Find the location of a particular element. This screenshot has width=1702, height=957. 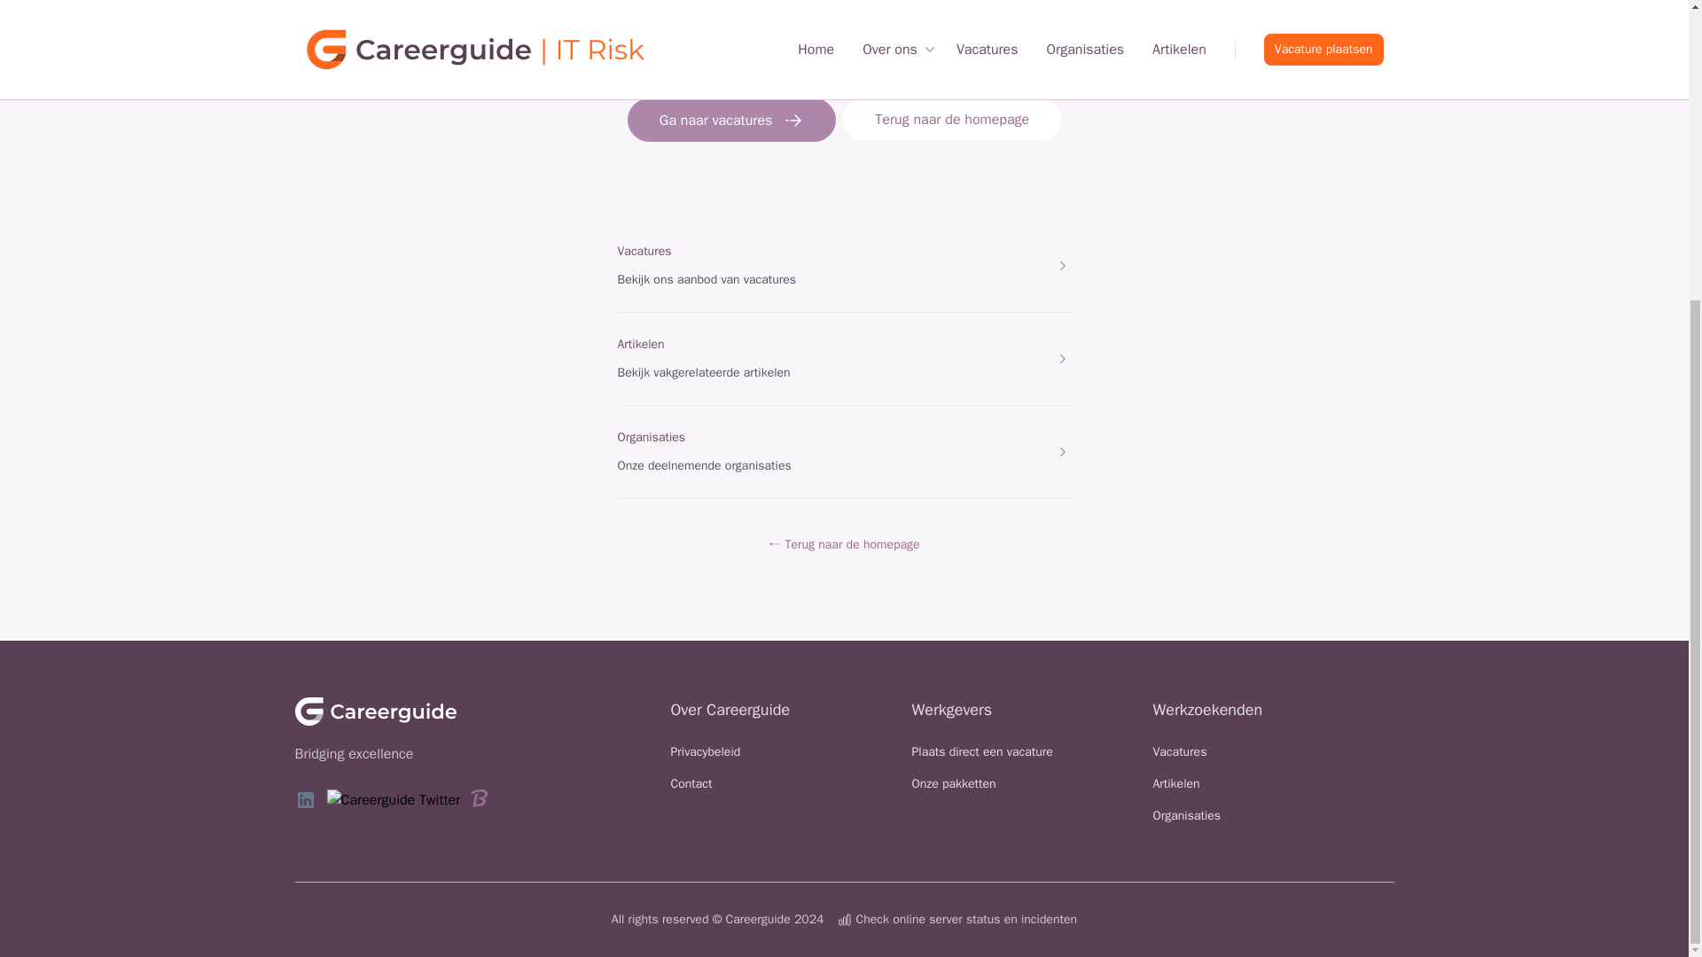

Onze pakketten is located at coordinates (953, 783).